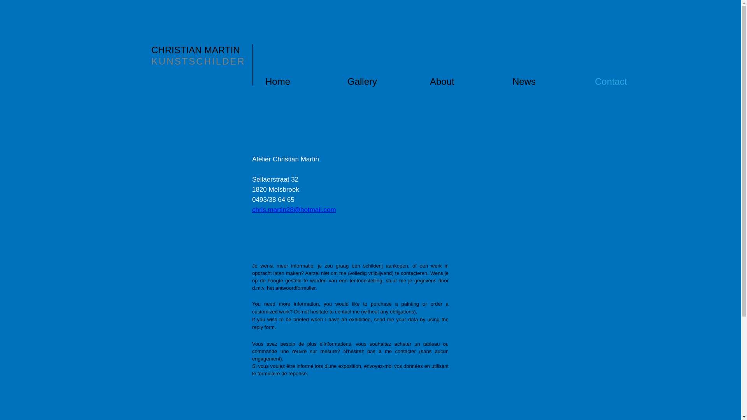  Describe the element at coordinates (553, 82) in the screenshot. I see `News` at that location.